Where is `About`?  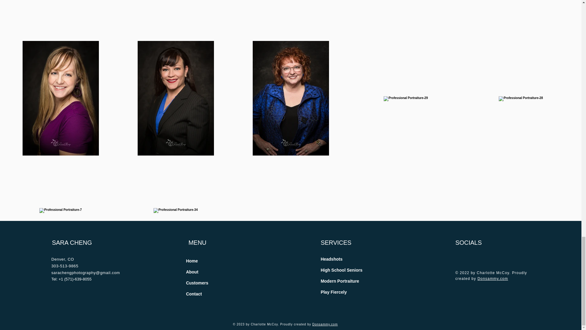
About is located at coordinates (192, 272).